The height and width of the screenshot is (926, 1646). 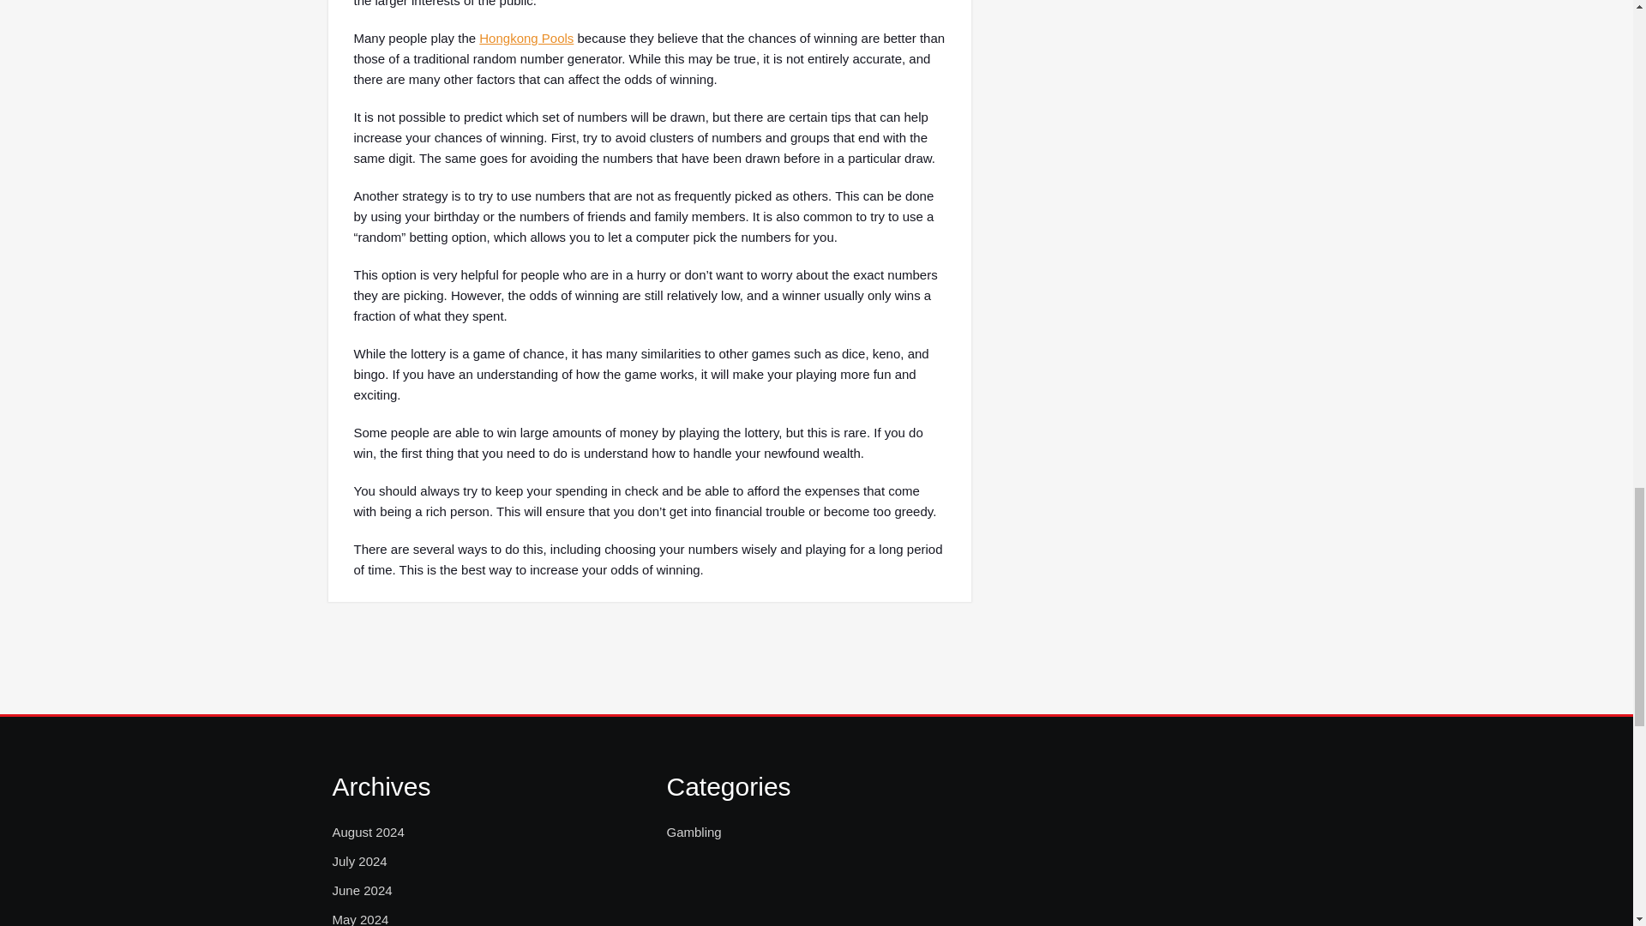 I want to click on June 2024, so click(x=362, y=890).